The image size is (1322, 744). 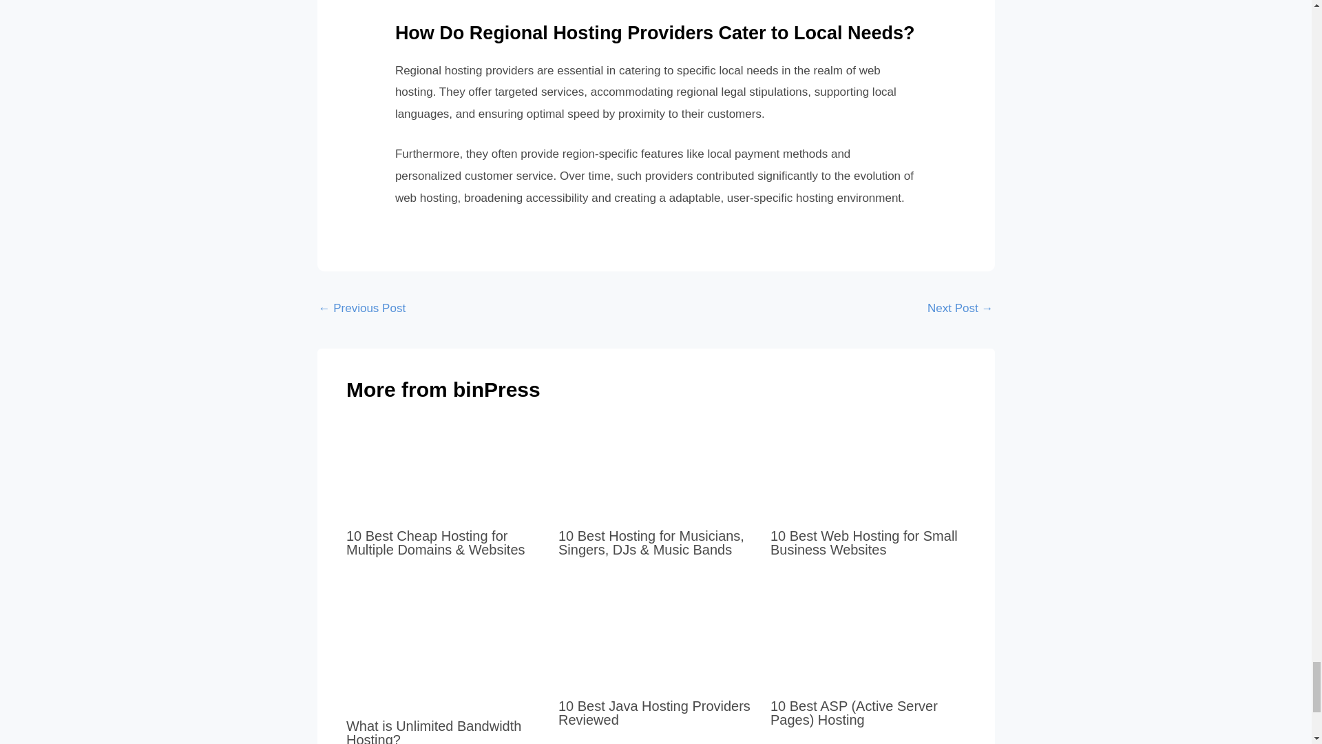 I want to click on 10 Best Web Hosting for Small Business Websites, so click(x=863, y=542).